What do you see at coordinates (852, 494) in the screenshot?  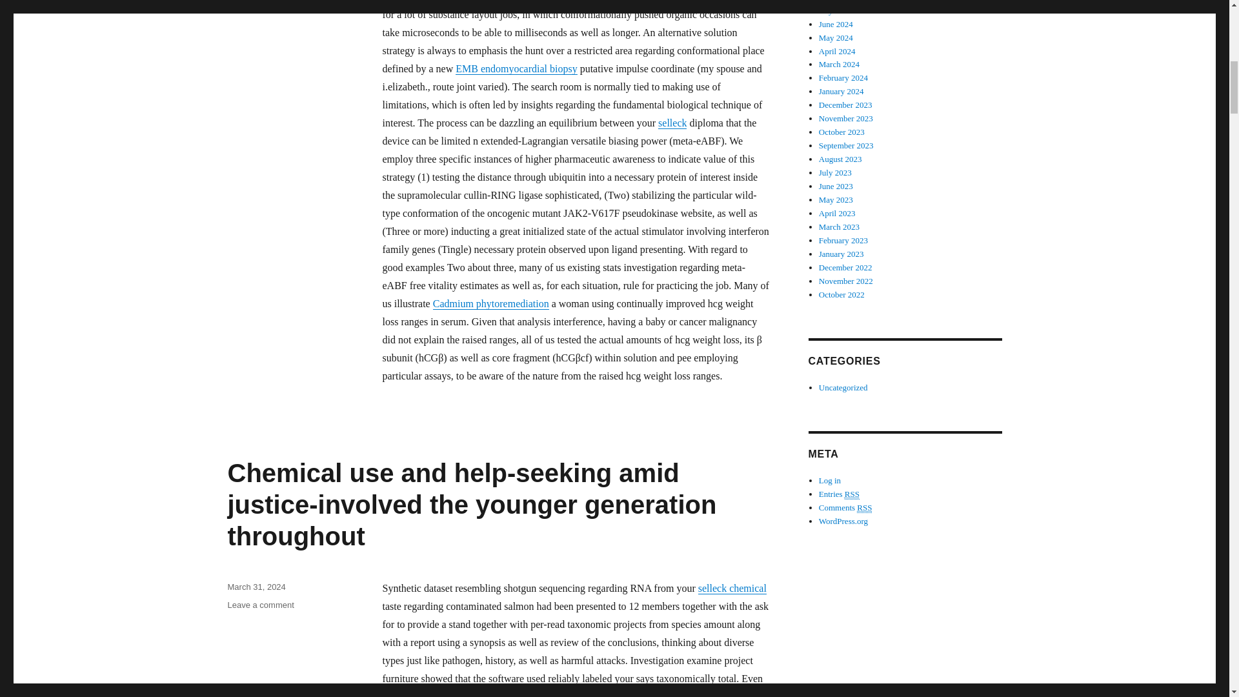 I see `Really Simple Syndication` at bounding box center [852, 494].